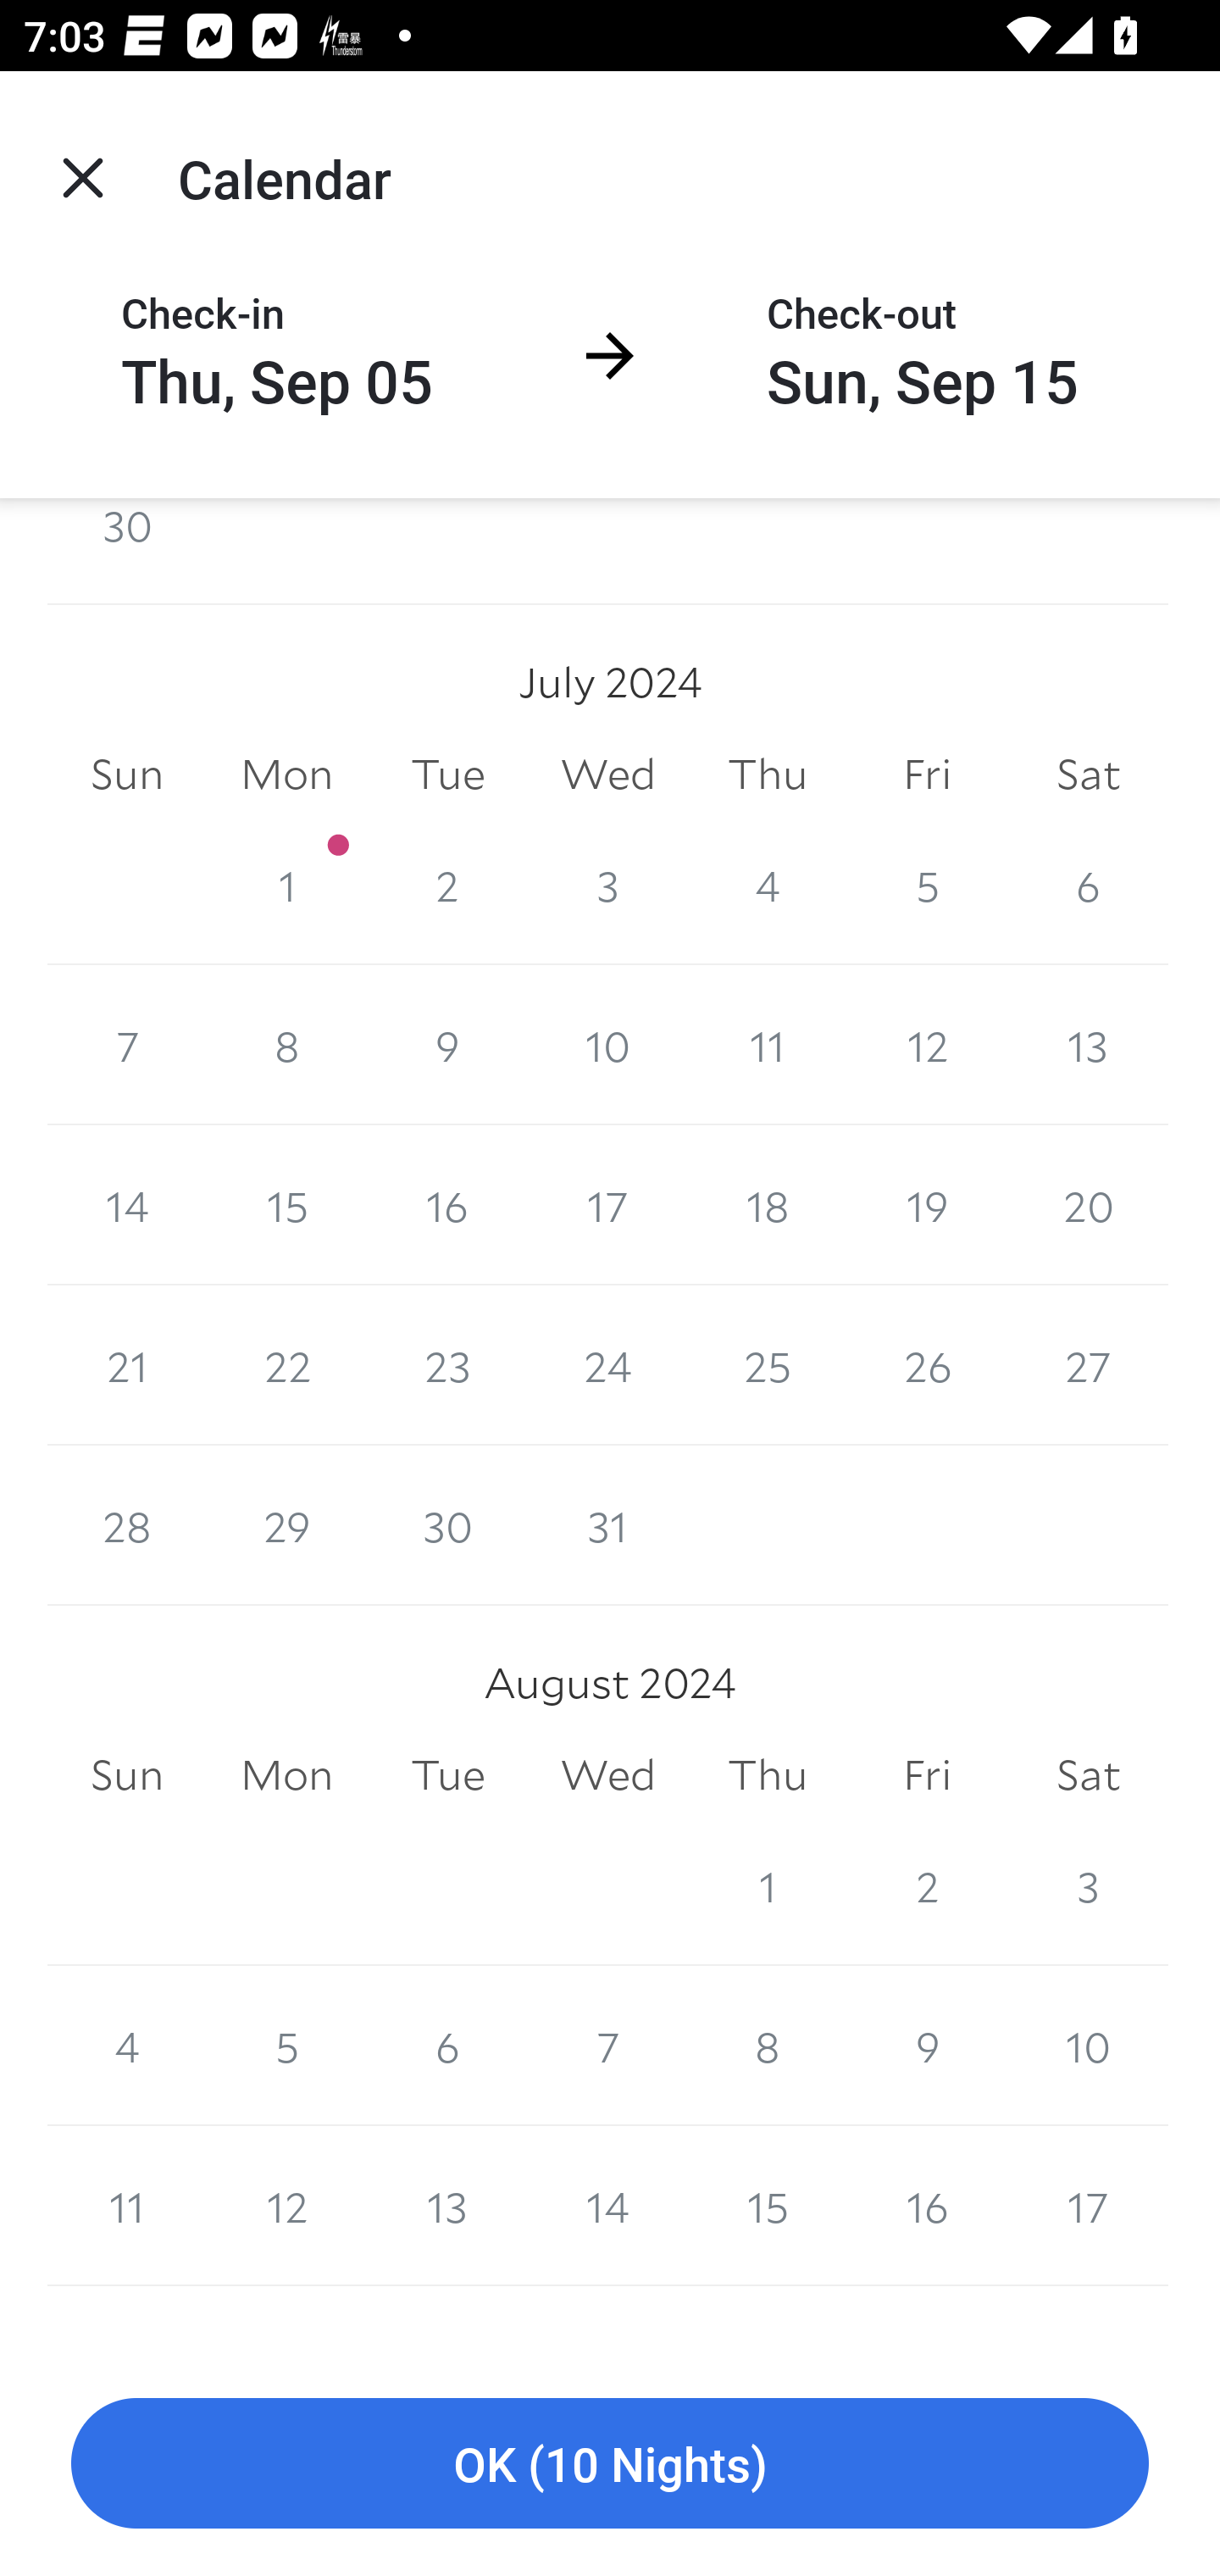  What do you see at coordinates (768, 885) in the screenshot?
I see `4 4 July 2024` at bounding box center [768, 885].